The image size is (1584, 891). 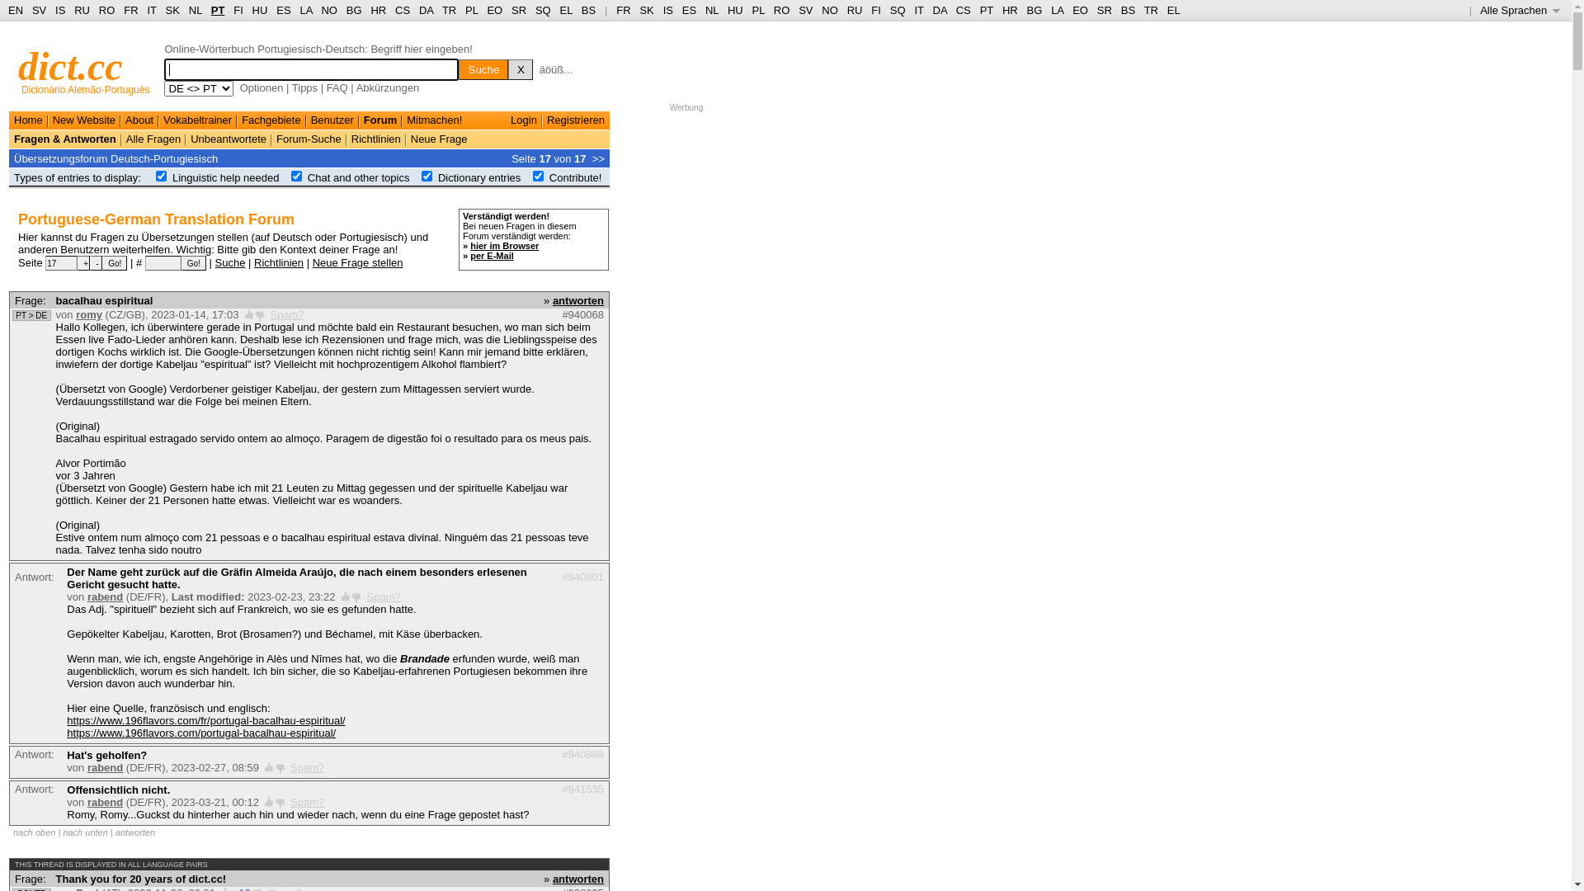 What do you see at coordinates (543, 10) in the screenshot?
I see `SQ` at bounding box center [543, 10].